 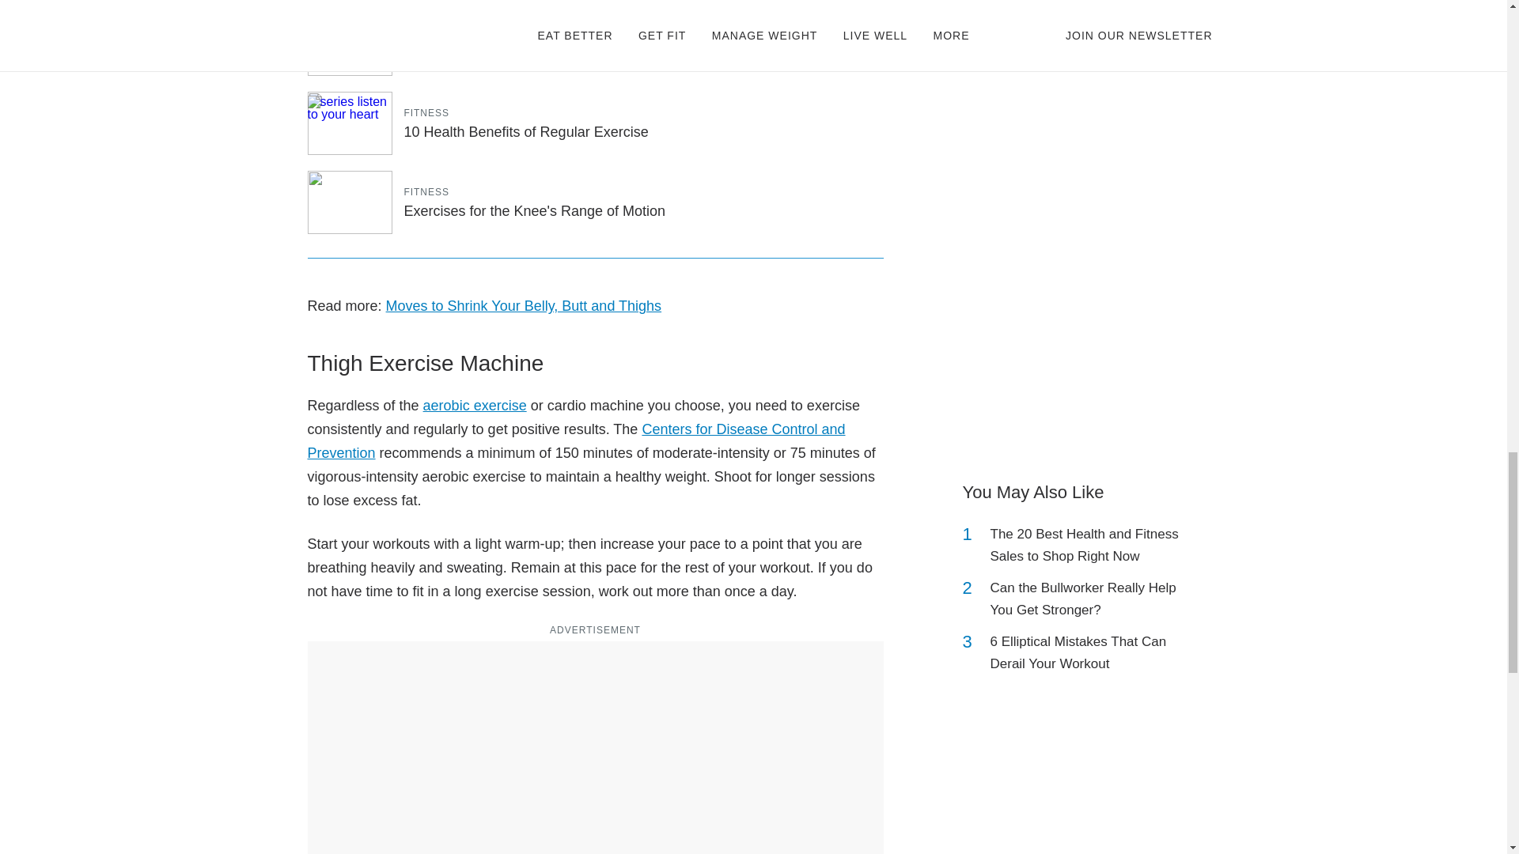 What do you see at coordinates (1087, 653) in the screenshot?
I see `6 Elliptical Mistakes That Can Derail Your Workout` at bounding box center [1087, 653].